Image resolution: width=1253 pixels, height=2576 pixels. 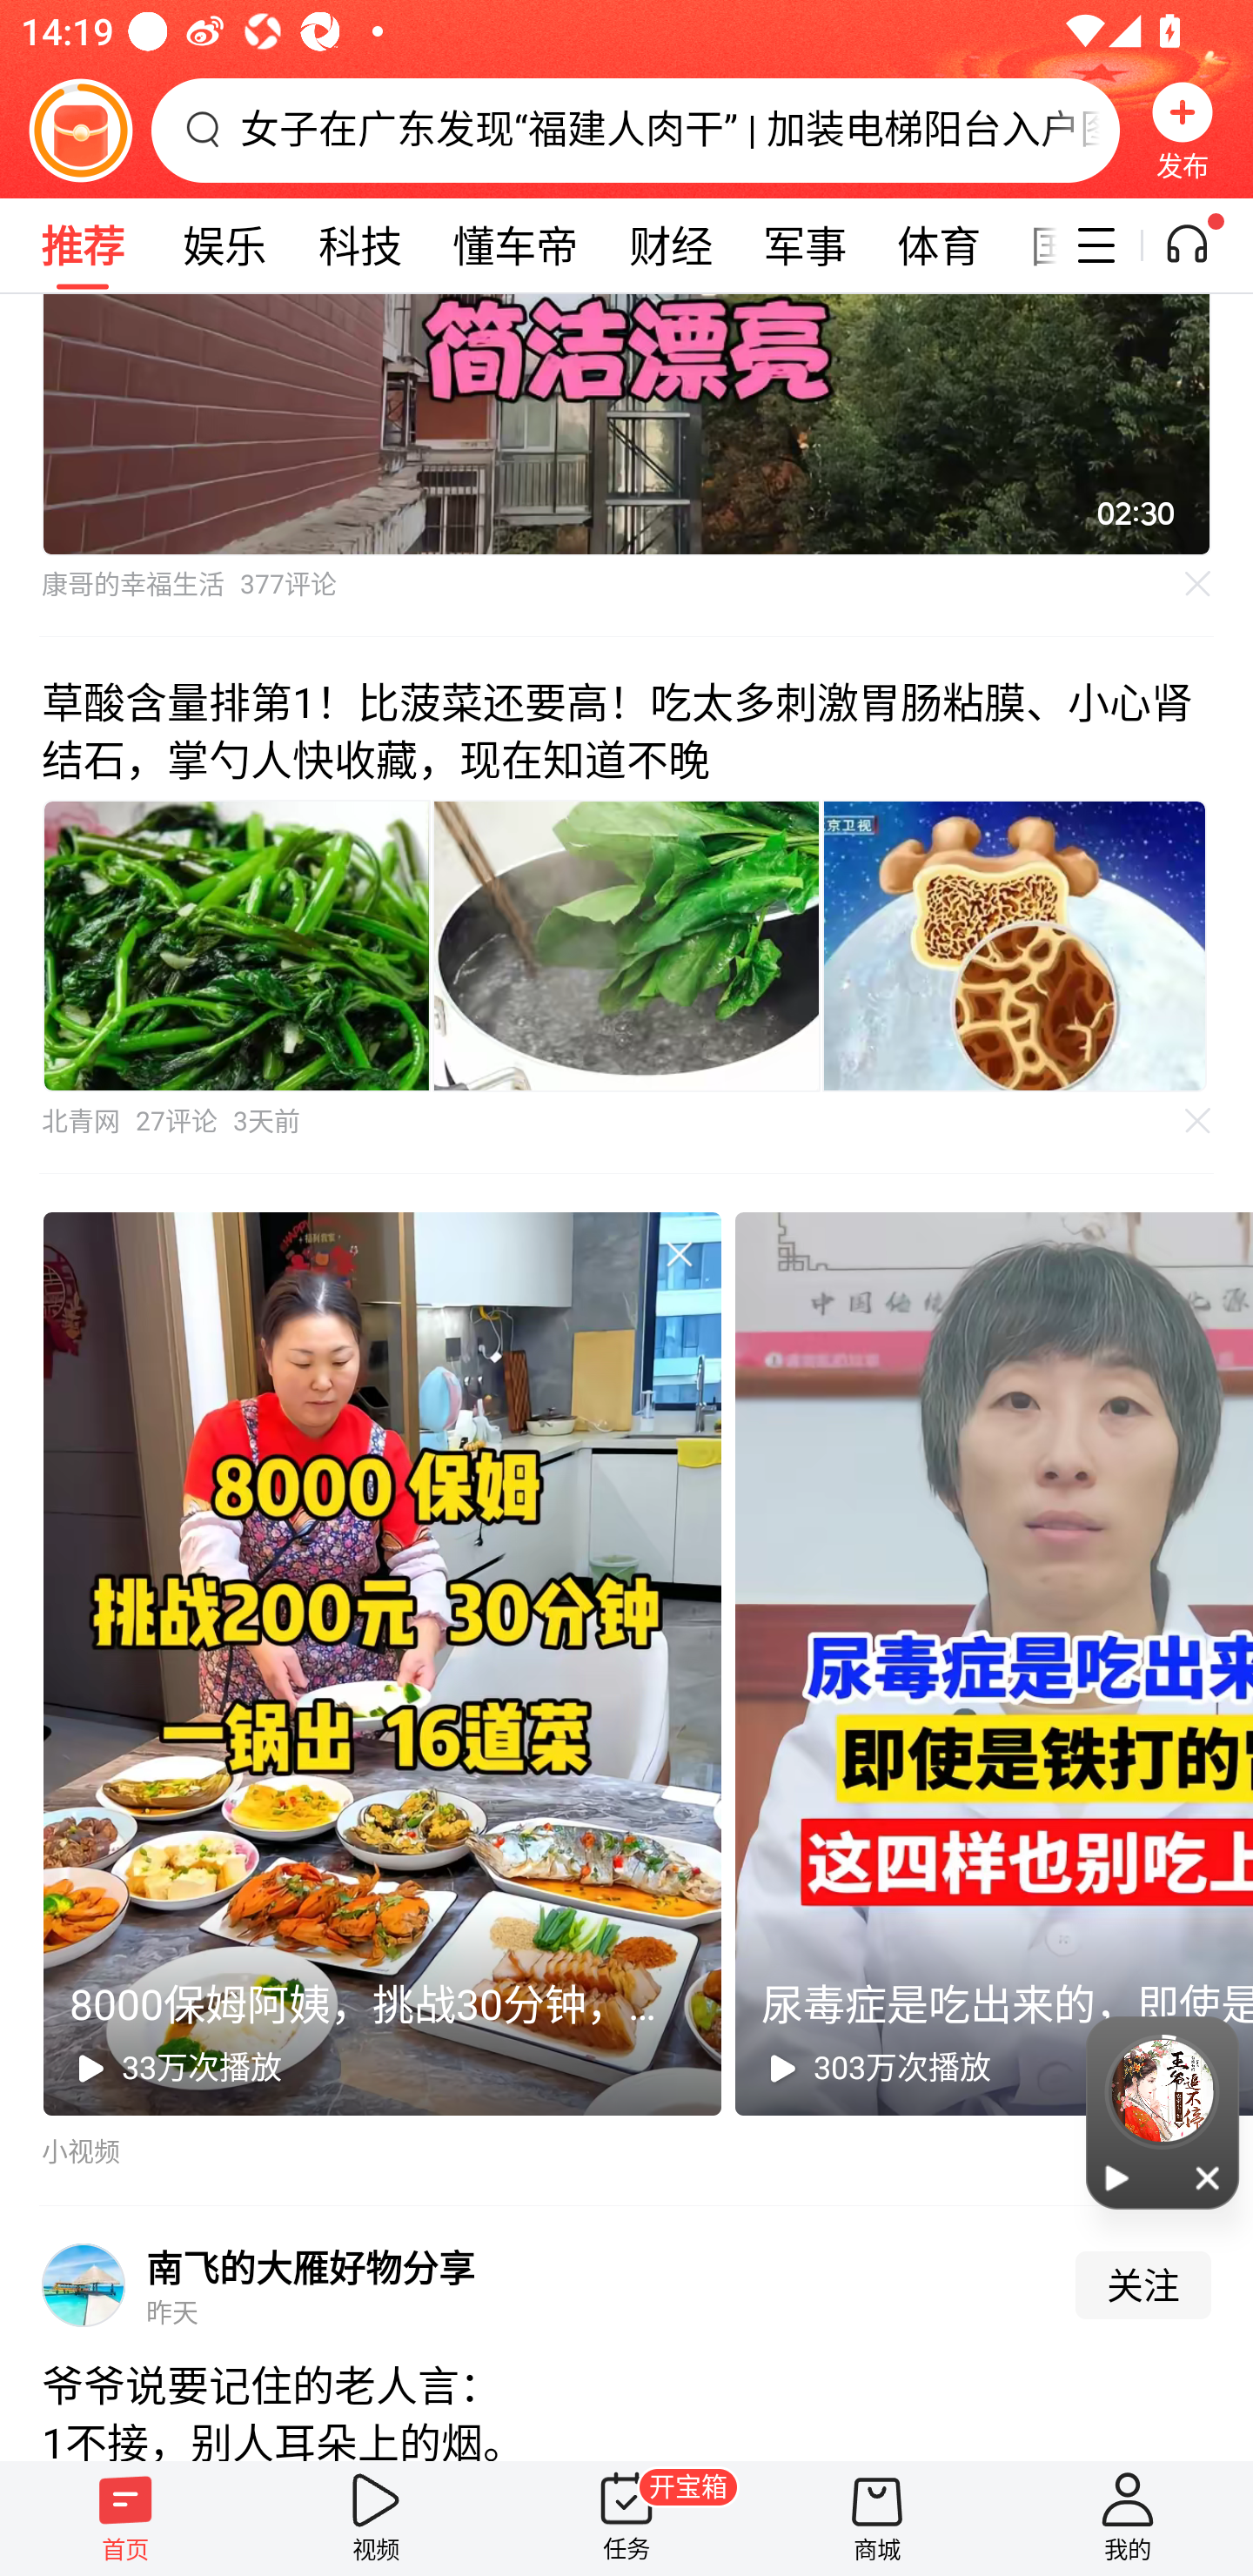 What do you see at coordinates (360, 245) in the screenshot?
I see `科技` at bounding box center [360, 245].